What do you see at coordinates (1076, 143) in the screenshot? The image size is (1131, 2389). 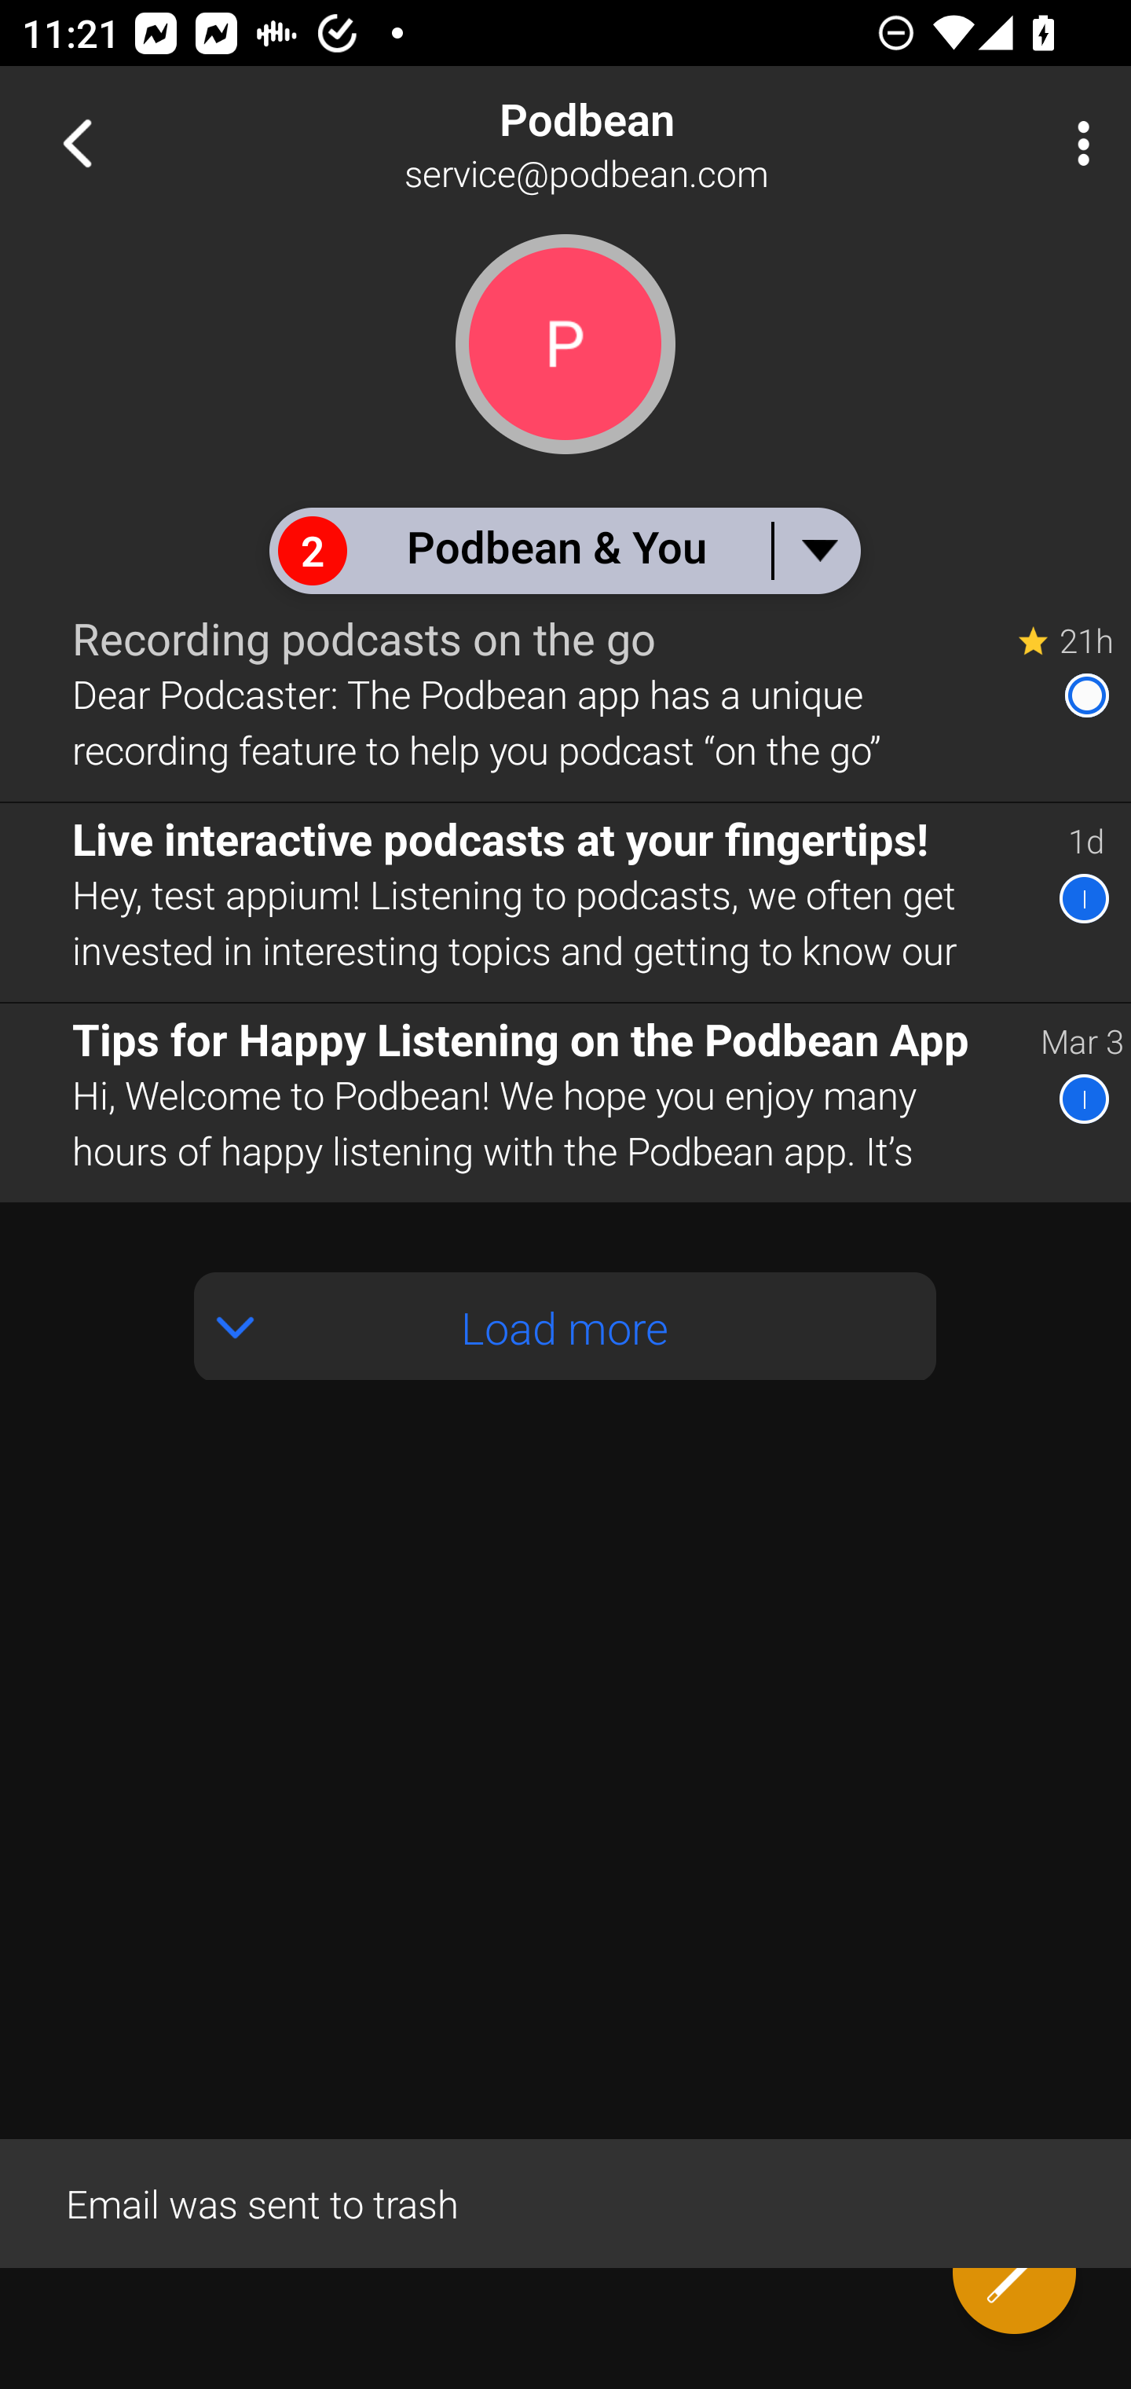 I see `More Options` at bounding box center [1076, 143].